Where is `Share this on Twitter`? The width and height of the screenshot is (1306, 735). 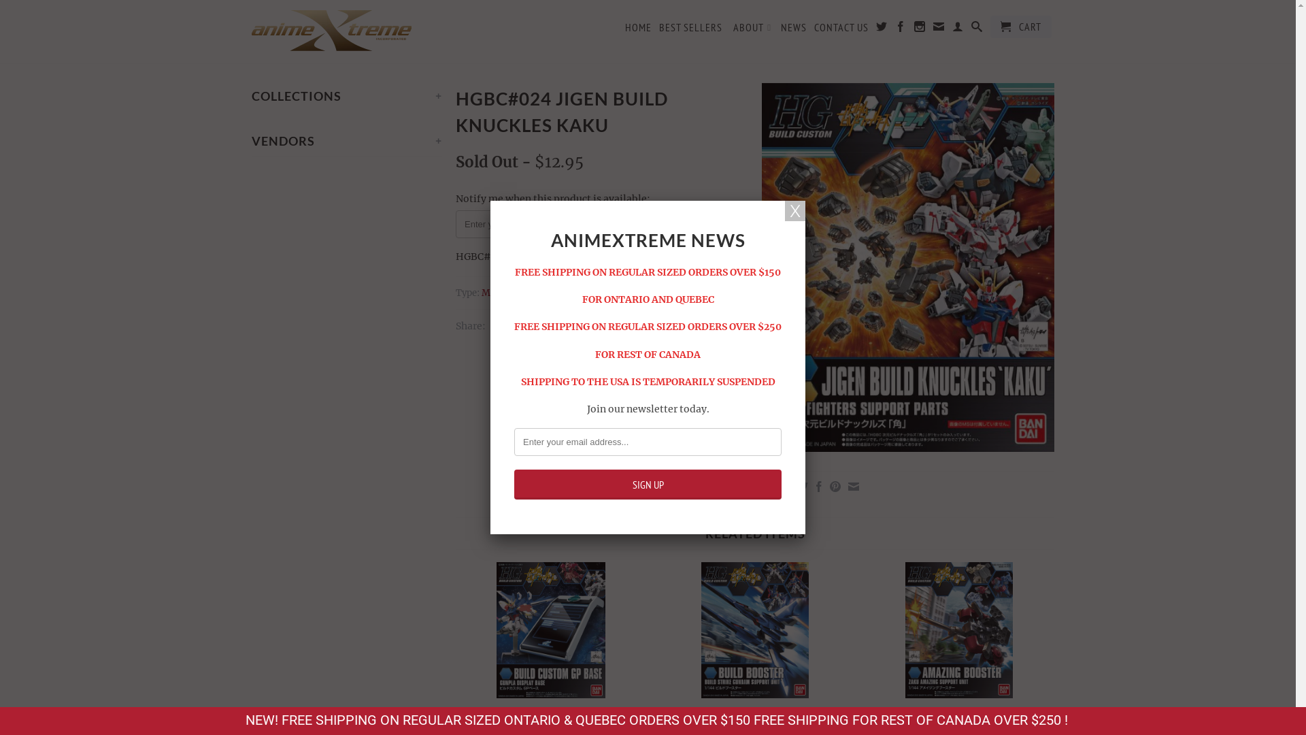
Share this on Twitter is located at coordinates (801, 487).